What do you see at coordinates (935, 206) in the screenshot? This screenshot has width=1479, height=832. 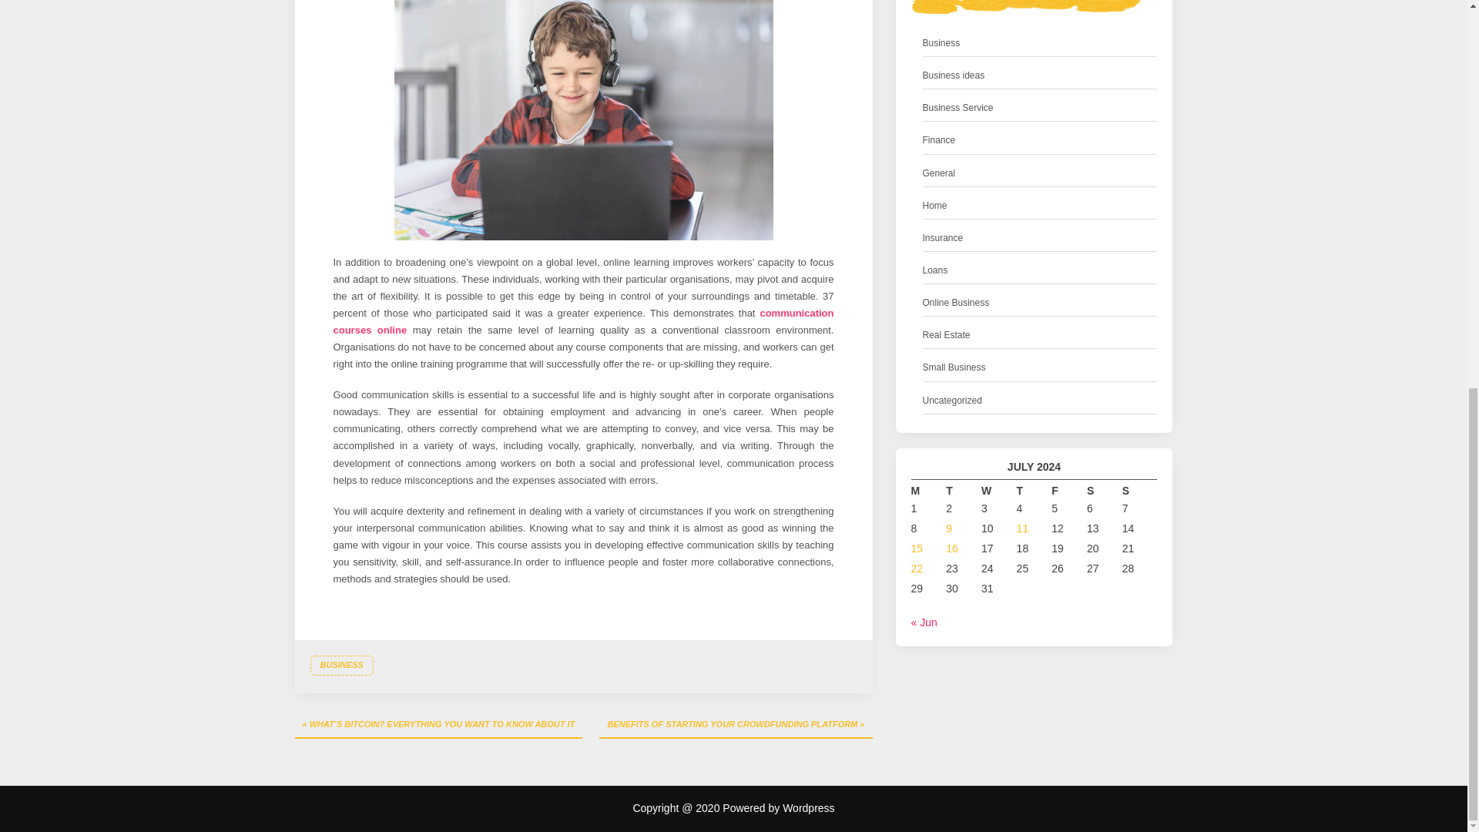 I see `Home` at bounding box center [935, 206].